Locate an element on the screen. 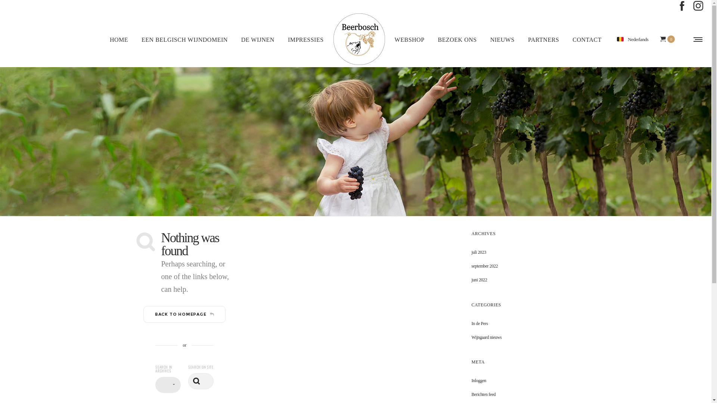 The image size is (717, 403). BACK TO HOMEPAGE is located at coordinates (184, 314).